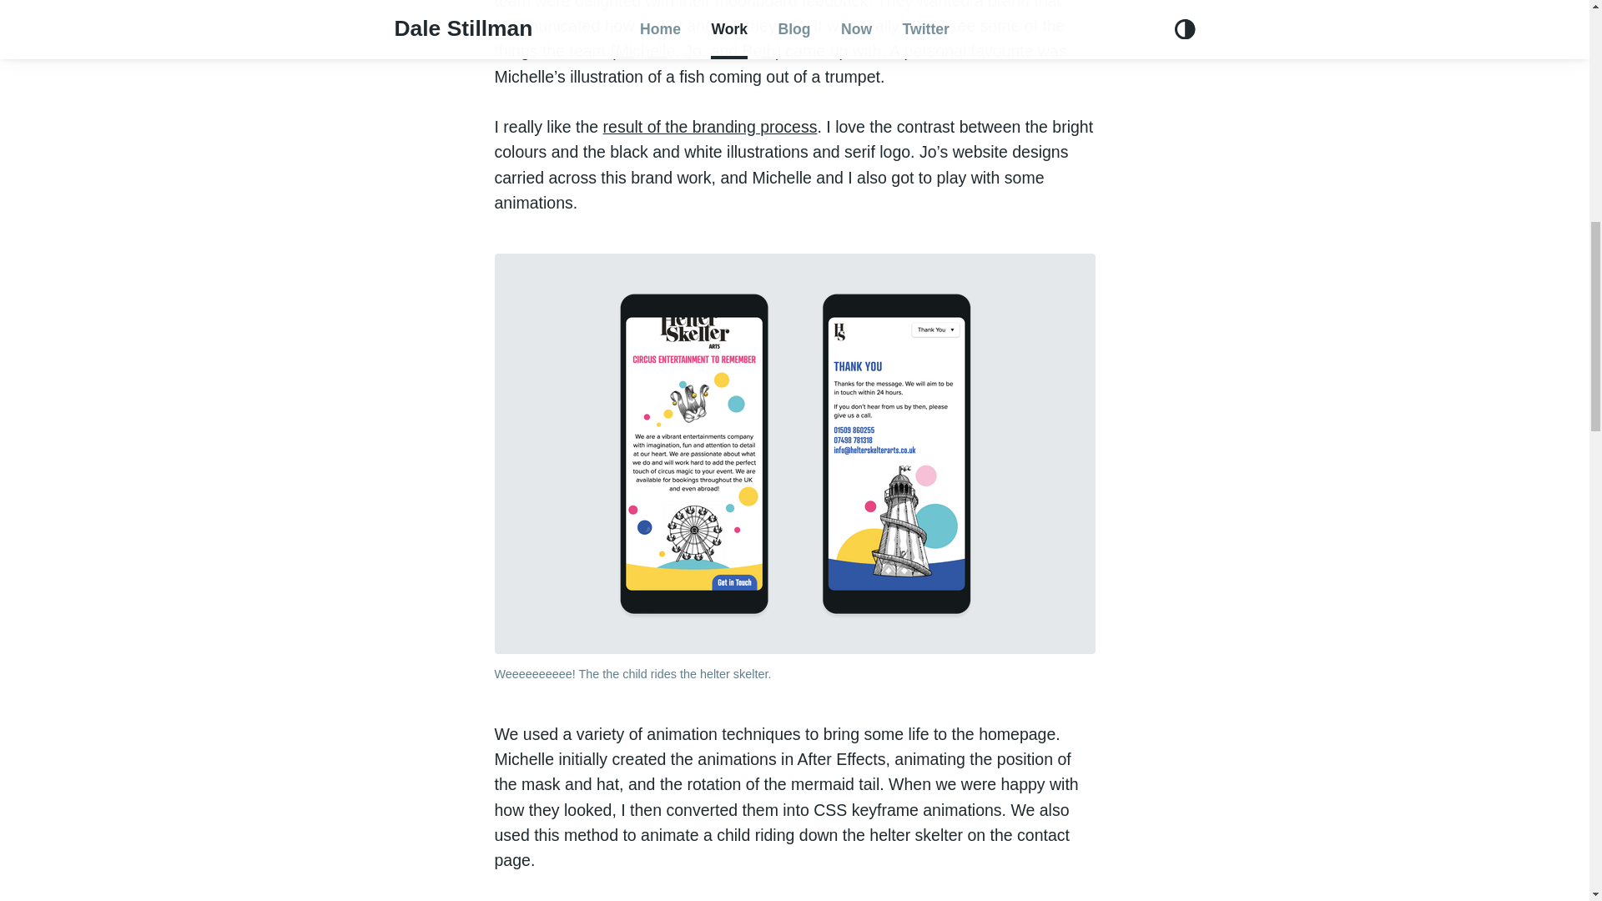 The image size is (1602, 901). I want to click on Jo Wdowiak, so click(693, 50).